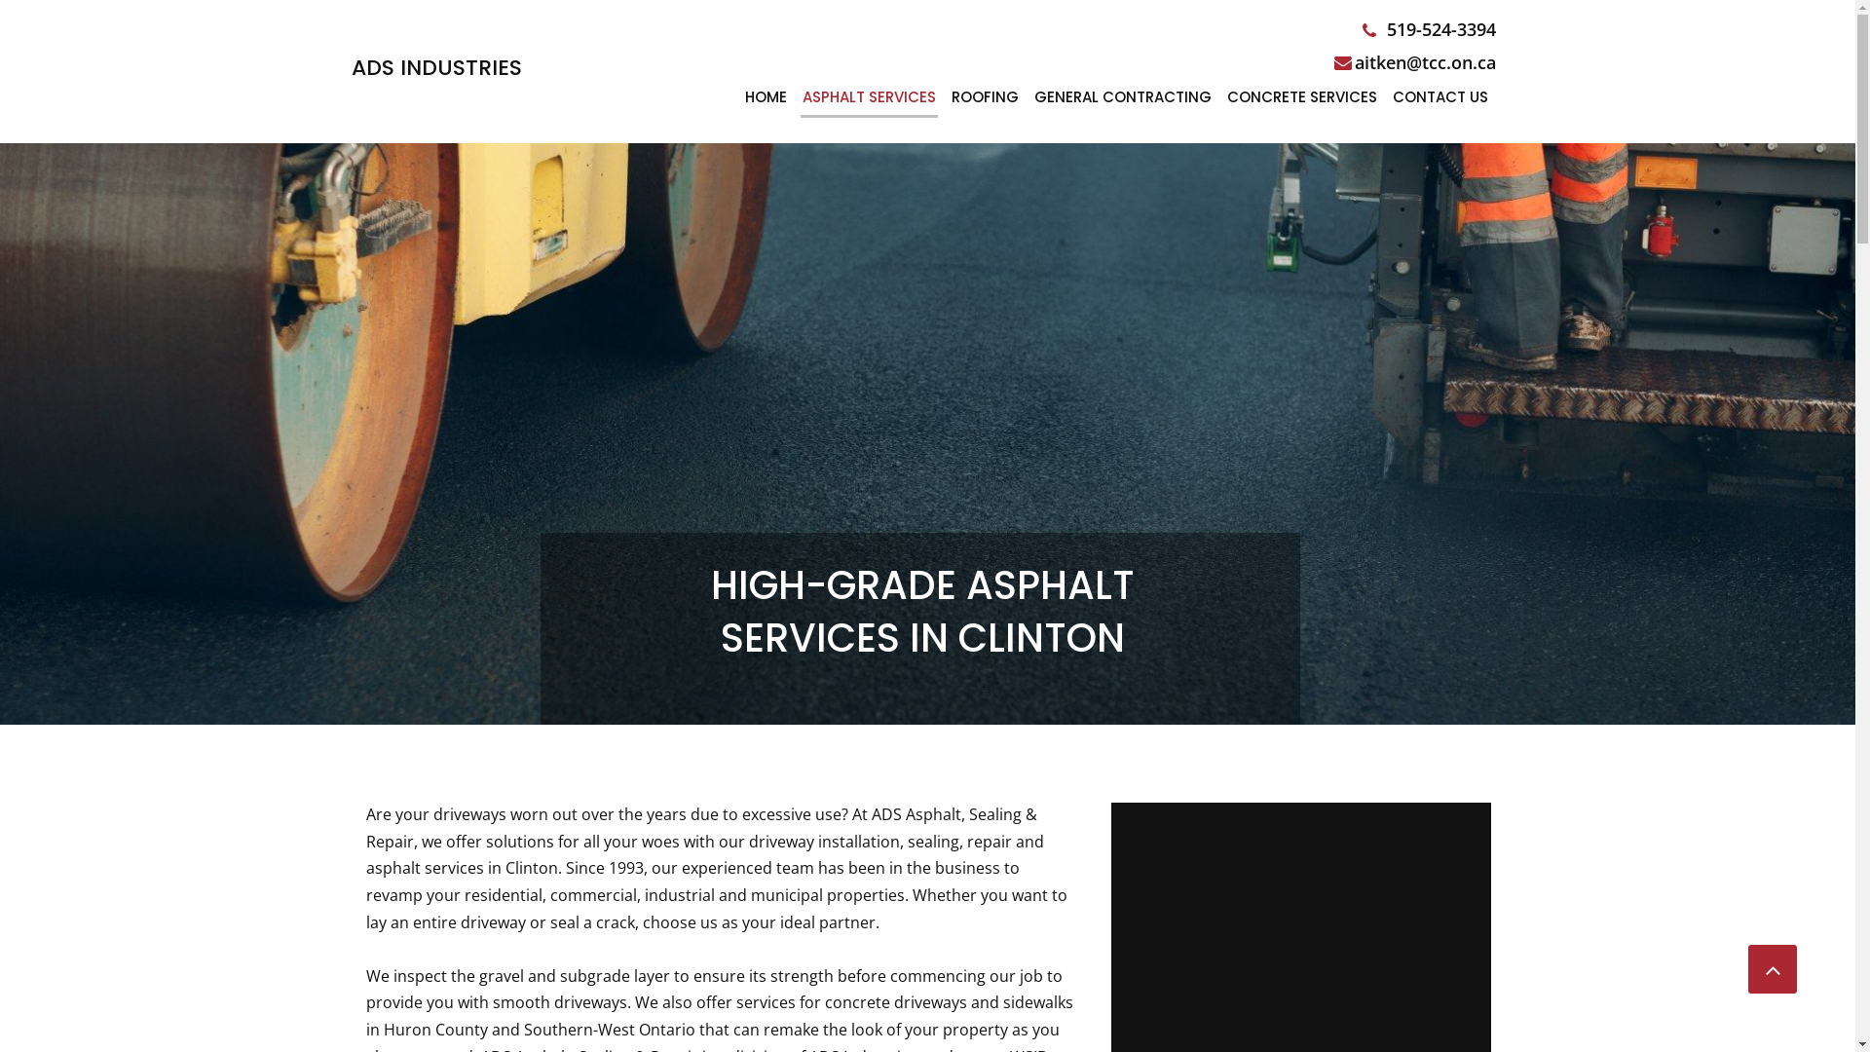 This screenshot has height=1052, width=1870. I want to click on ROOFING, so click(986, 99).